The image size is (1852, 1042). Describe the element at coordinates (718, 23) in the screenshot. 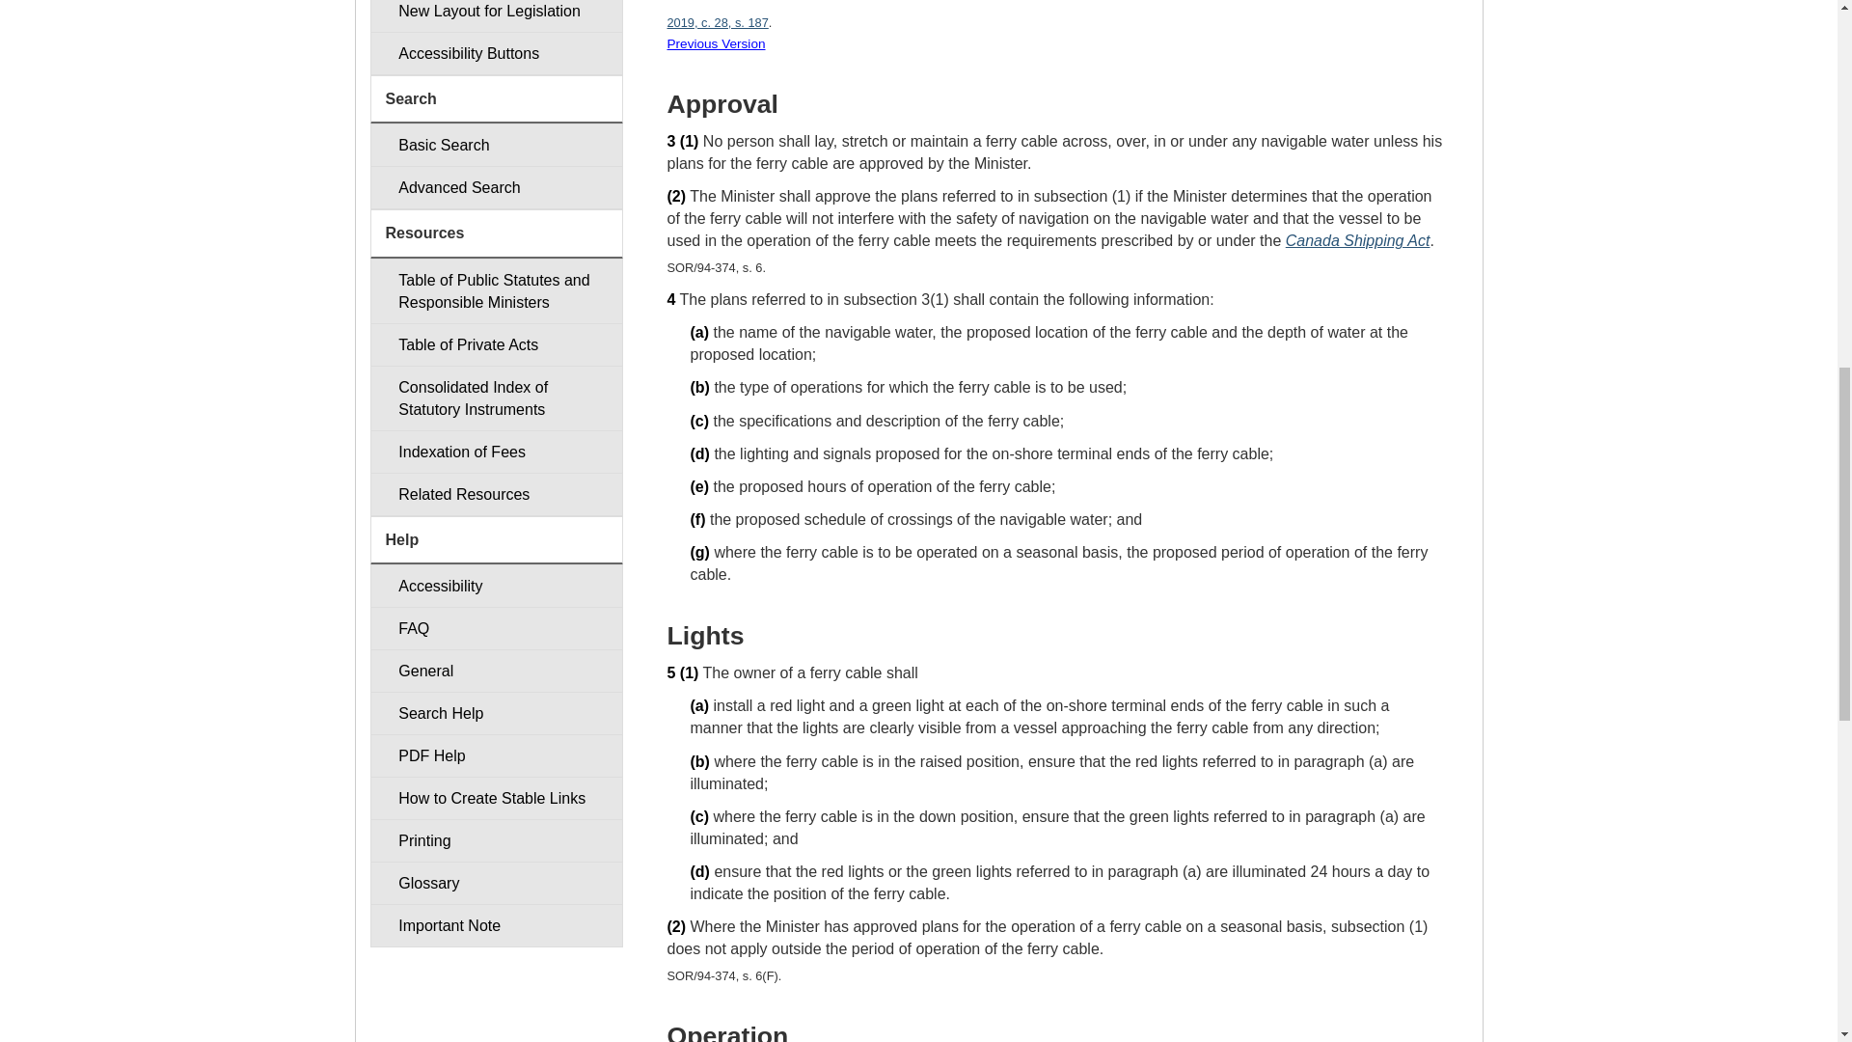

I see `2019, c. 28, s. 187` at that location.